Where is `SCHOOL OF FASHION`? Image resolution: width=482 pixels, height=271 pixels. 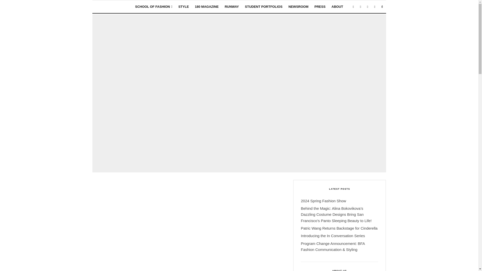 SCHOOL OF FASHION is located at coordinates (154, 7).